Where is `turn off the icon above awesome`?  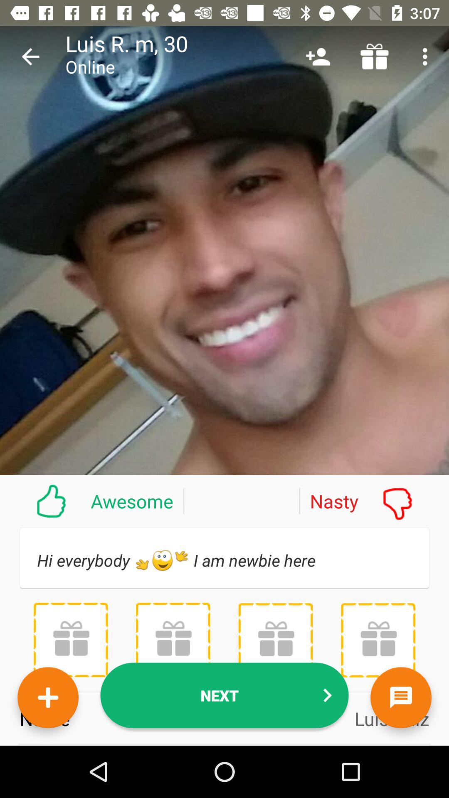 turn off the icon above awesome is located at coordinates (30, 57).